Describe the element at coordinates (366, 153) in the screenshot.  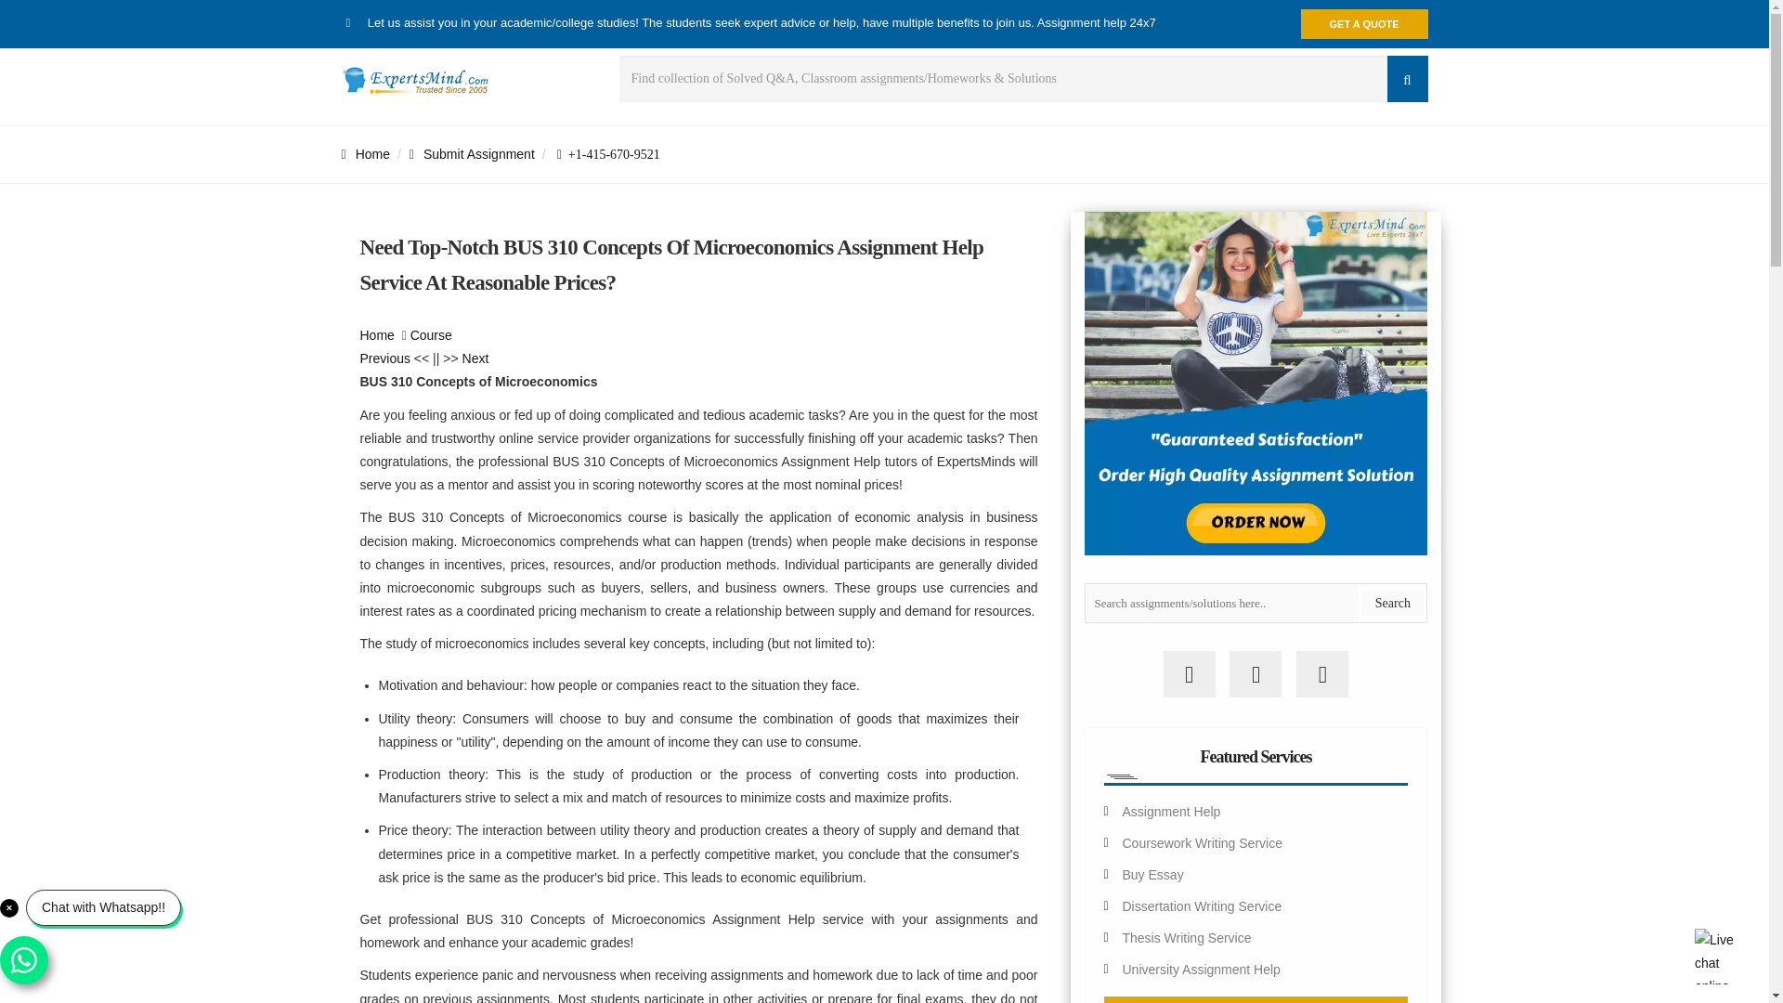
I see `assignment help` at that location.